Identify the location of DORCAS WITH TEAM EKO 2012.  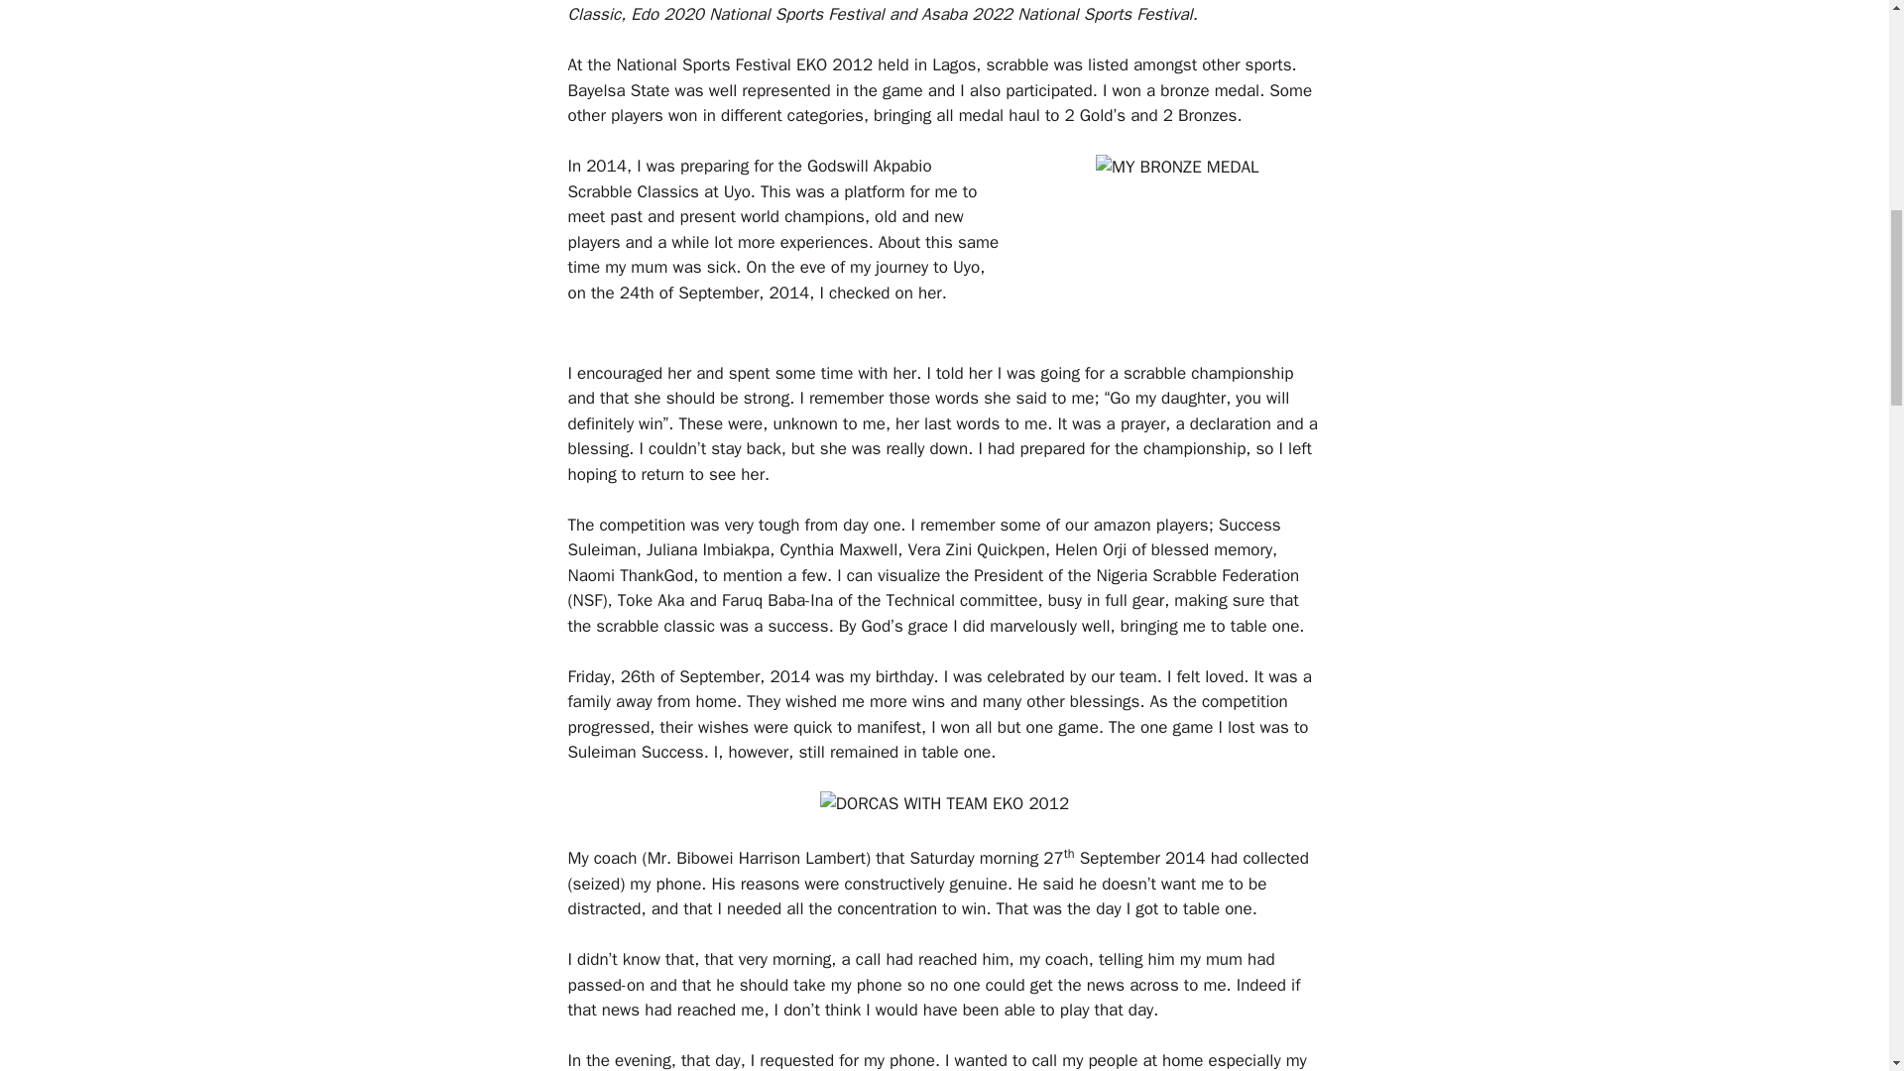
(944, 804).